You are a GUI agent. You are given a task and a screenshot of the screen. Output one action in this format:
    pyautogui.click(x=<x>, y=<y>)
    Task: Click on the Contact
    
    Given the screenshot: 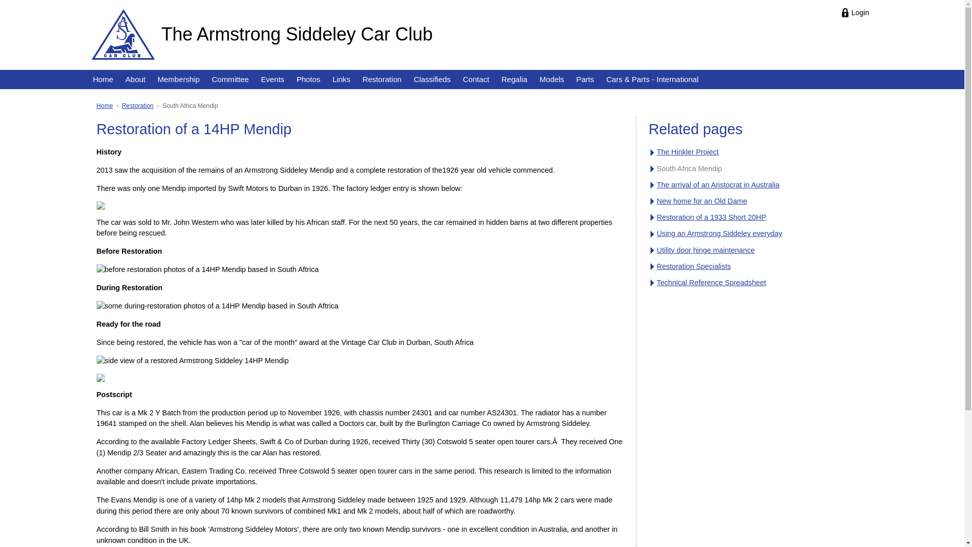 What is the action you would take?
    pyautogui.click(x=476, y=80)
    